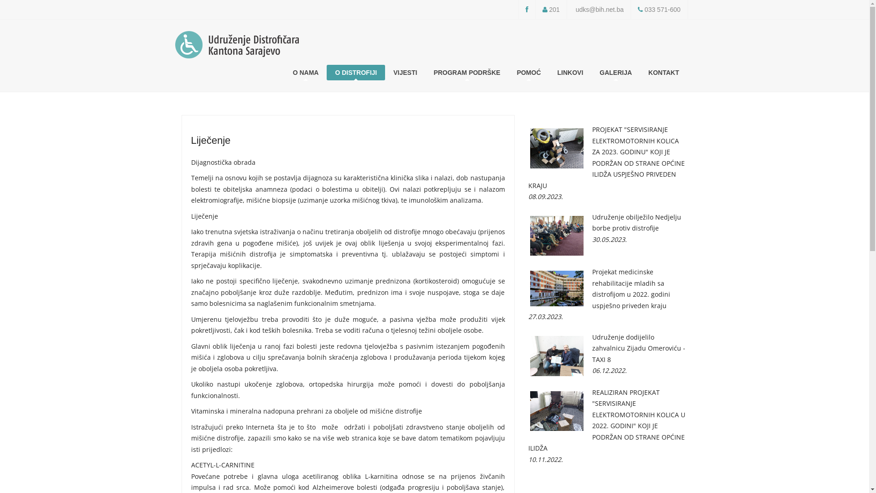  I want to click on 08.09.2023., so click(608, 197).